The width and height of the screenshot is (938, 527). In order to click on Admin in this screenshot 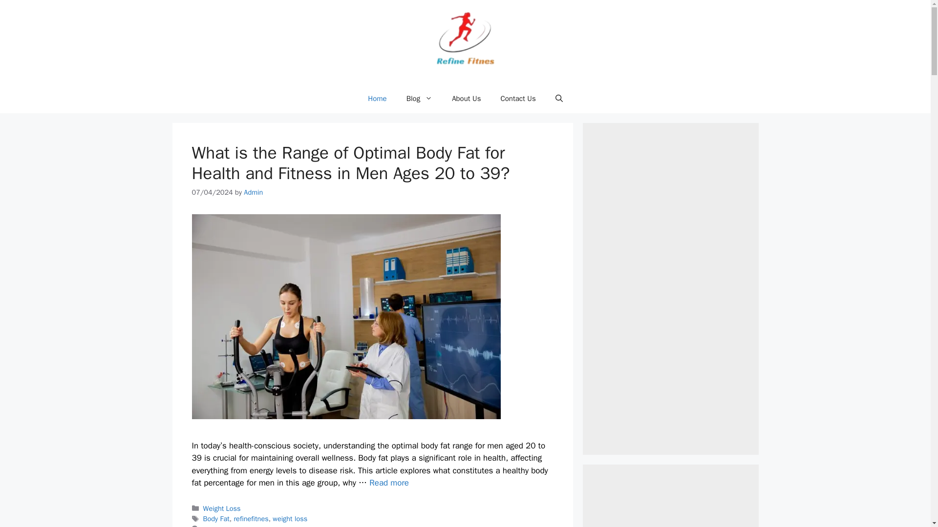, I will do `click(253, 192)`.